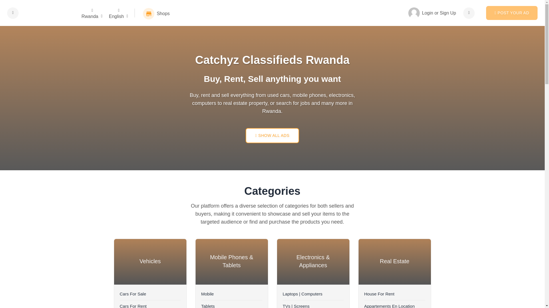 Image resolution: width=549 pixels, height=308 pixels. I want to click on Cars For Rent, so click(150, 304).